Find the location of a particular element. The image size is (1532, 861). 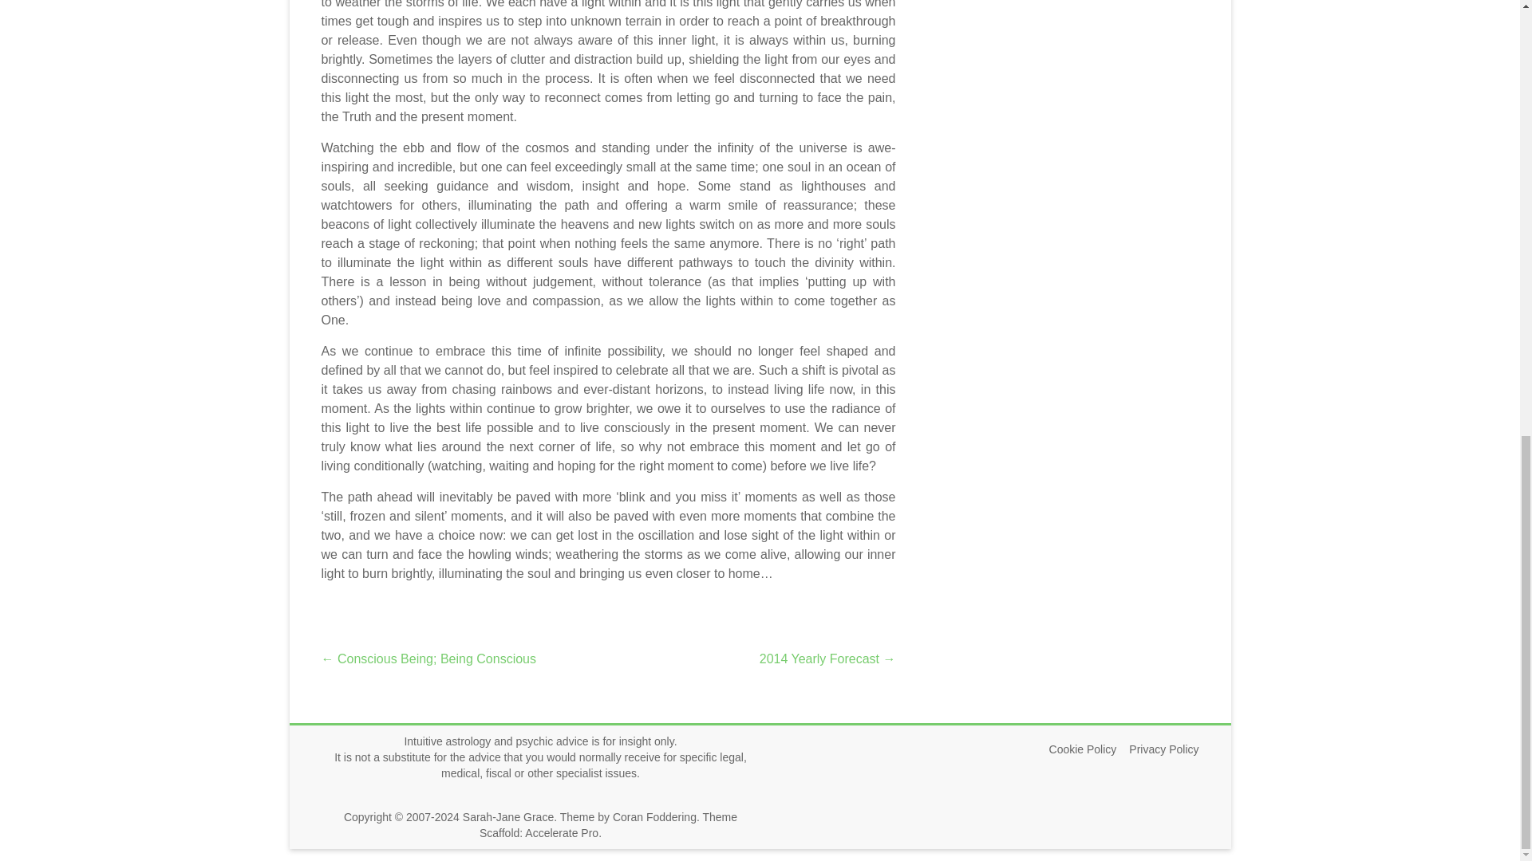

Sarah-Jane Grace is located at coordinates (507, 816).